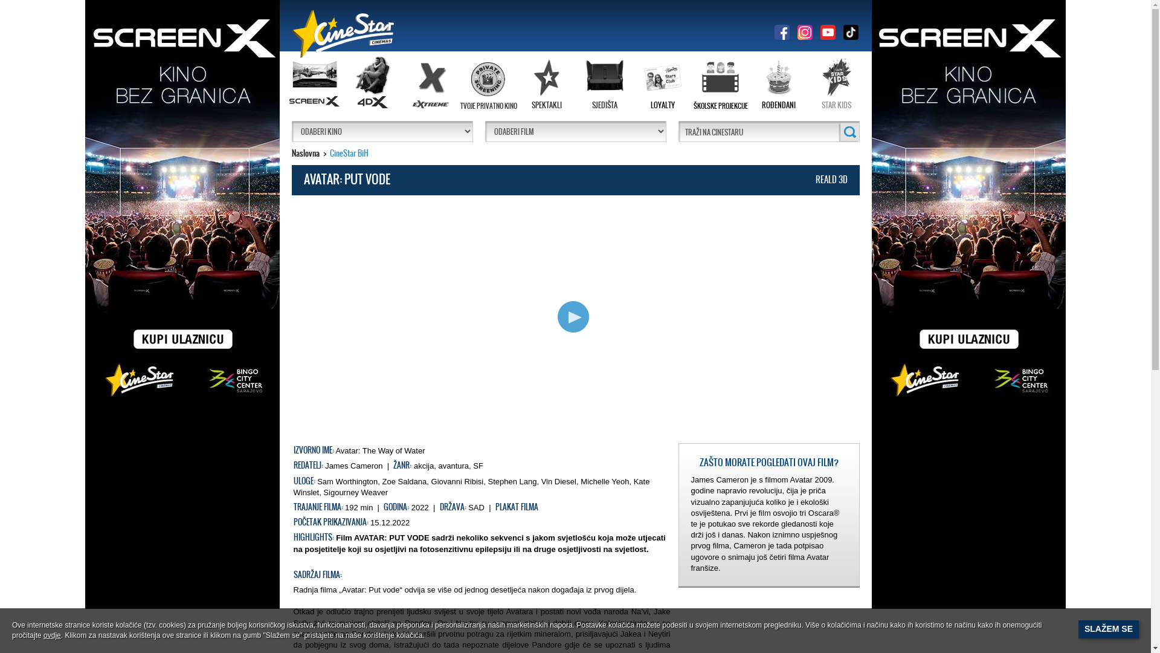 The image size is (1160, 653). I want to click on akcija, so click(424, 466).